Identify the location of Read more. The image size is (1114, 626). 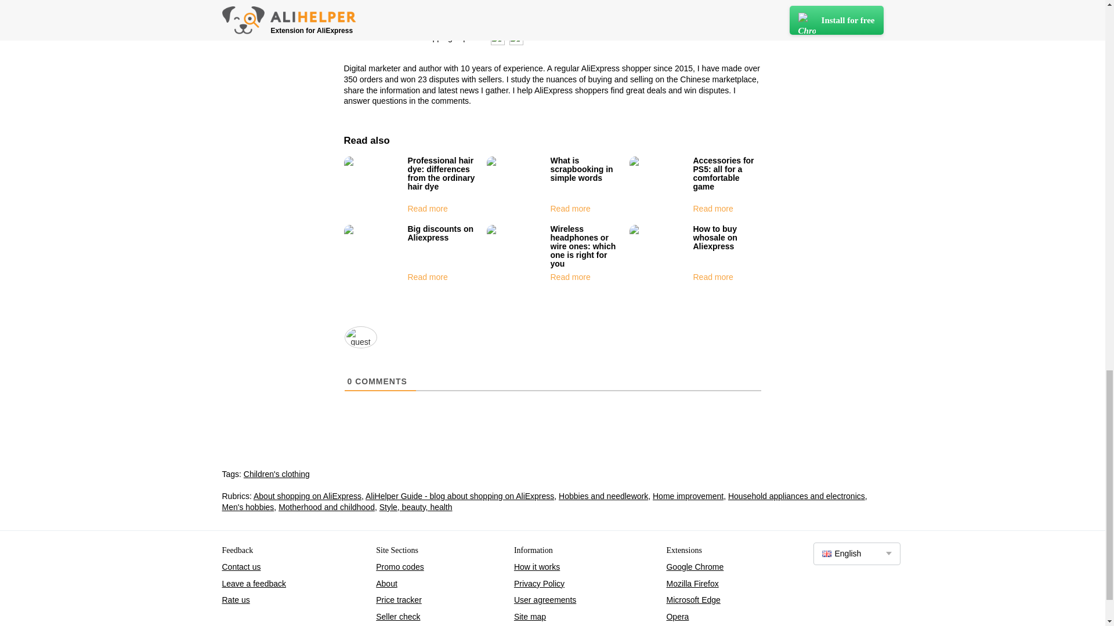
(570, 209).